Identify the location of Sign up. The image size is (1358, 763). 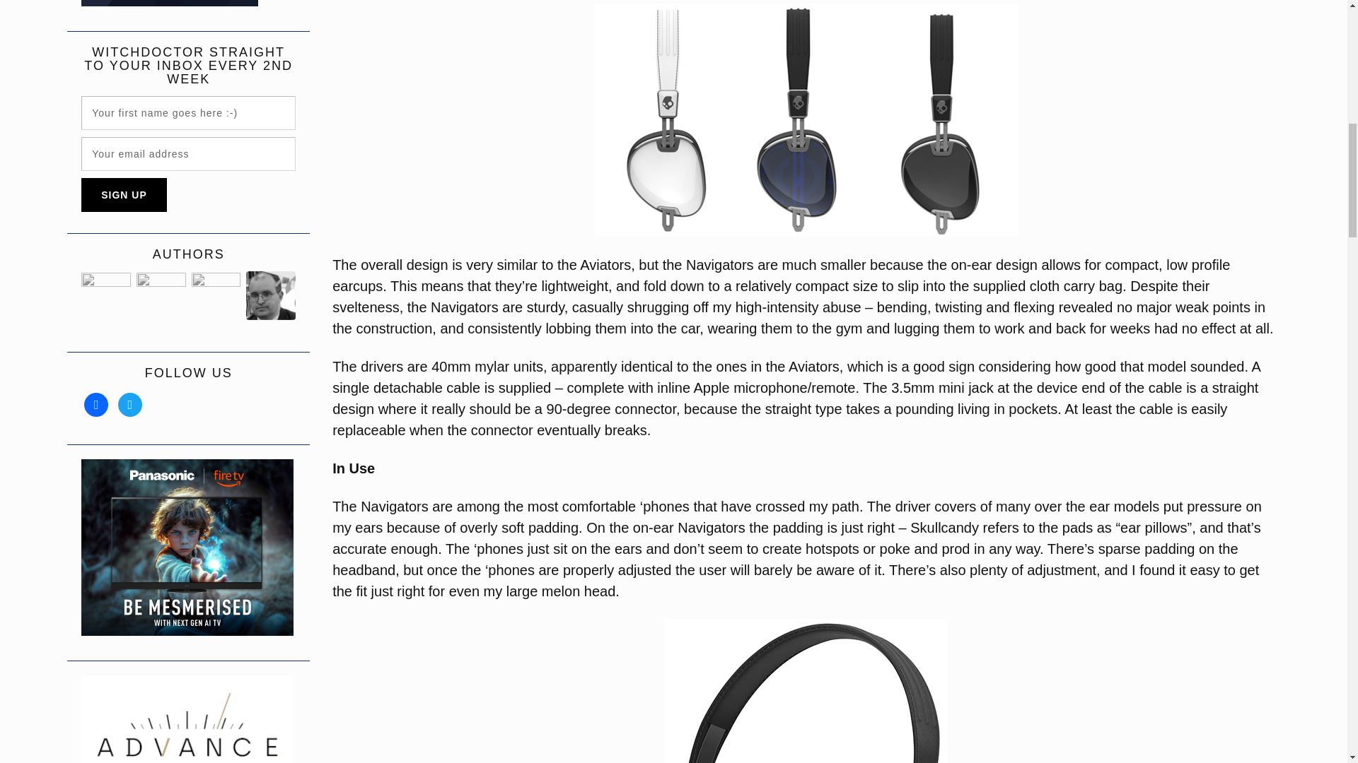
(124, 195).